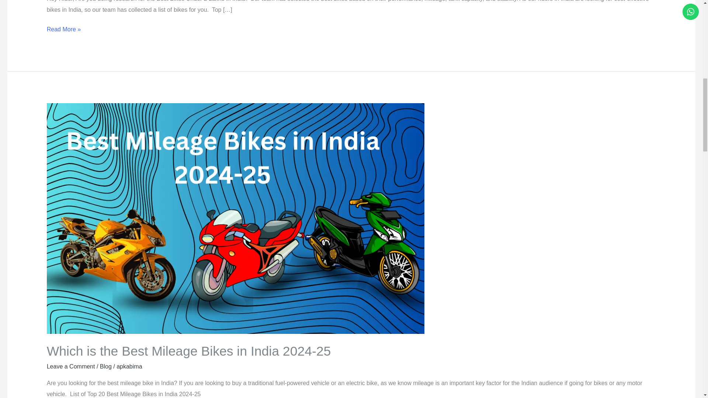  What do you see at coordinates (71, 366) in the screenshot?
I see `Leave a Comment` at bounding box center [71, 366].